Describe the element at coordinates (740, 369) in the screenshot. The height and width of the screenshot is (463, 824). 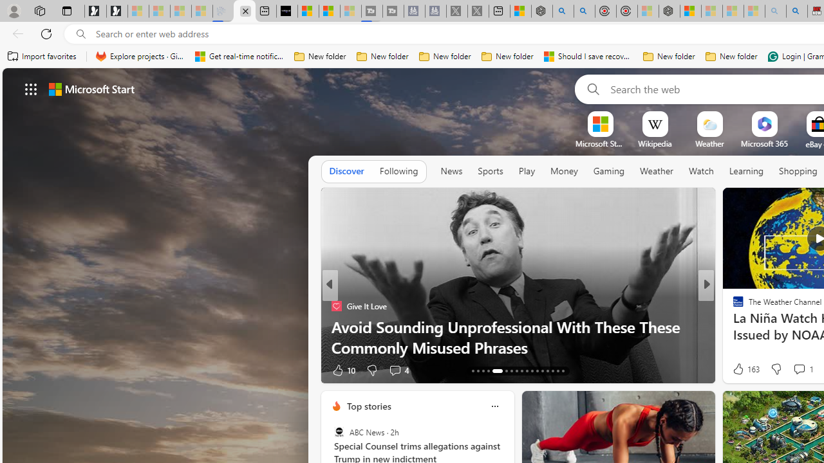
I see `74 Like` at that location.